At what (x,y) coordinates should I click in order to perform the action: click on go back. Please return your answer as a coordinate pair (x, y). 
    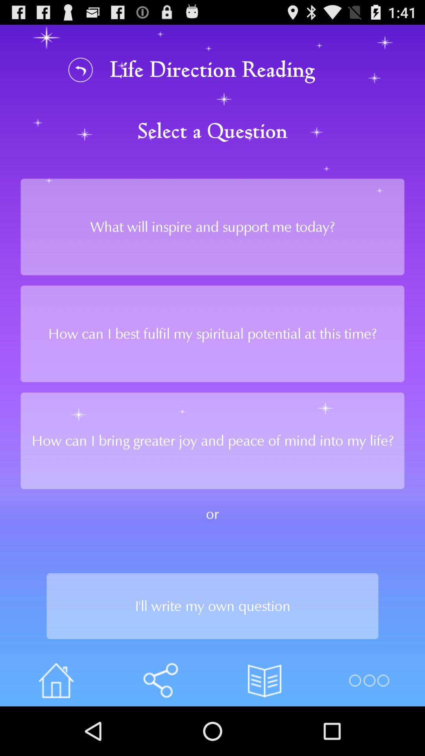
    Looking at the image, I should click on (81, 69).